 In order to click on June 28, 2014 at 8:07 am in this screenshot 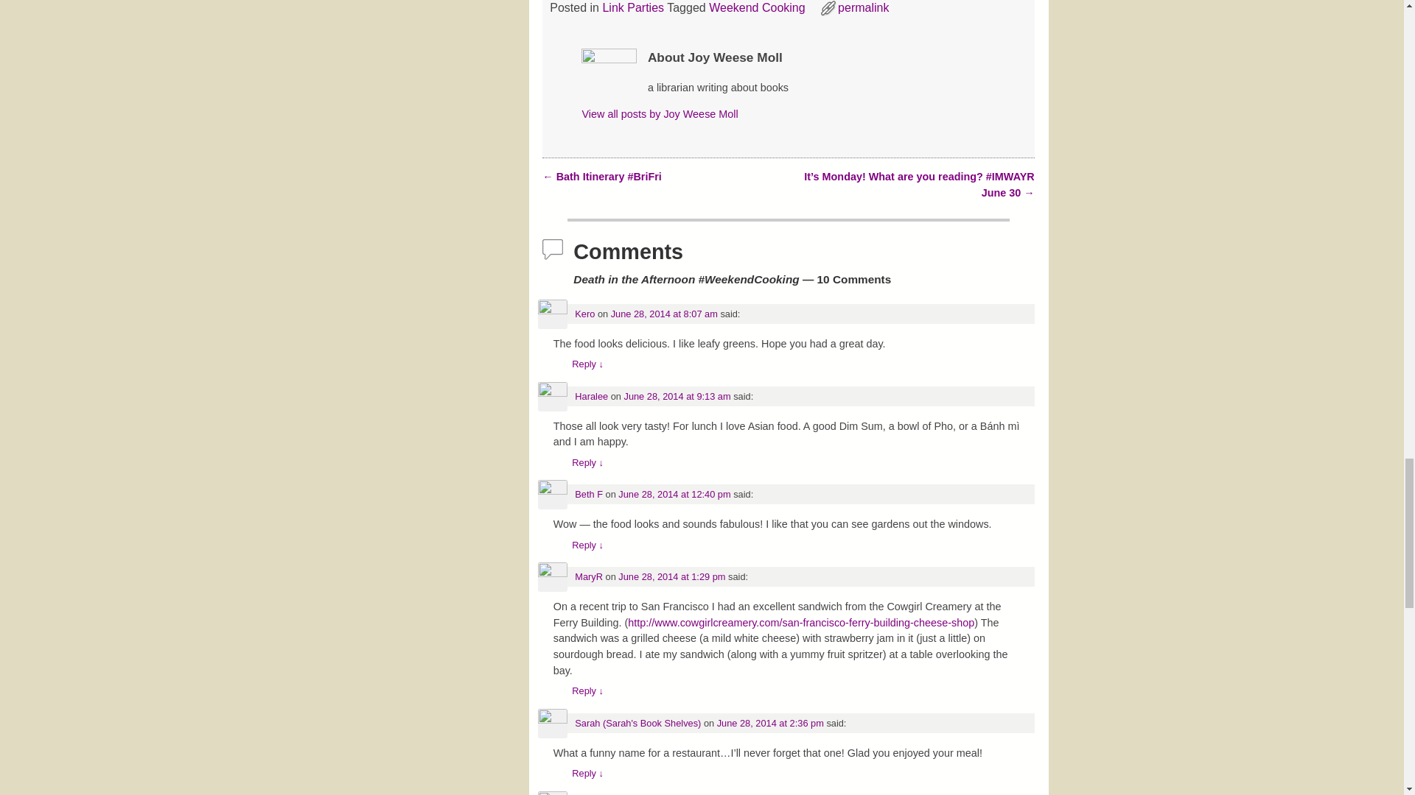, I will do `click(664, 314)`.